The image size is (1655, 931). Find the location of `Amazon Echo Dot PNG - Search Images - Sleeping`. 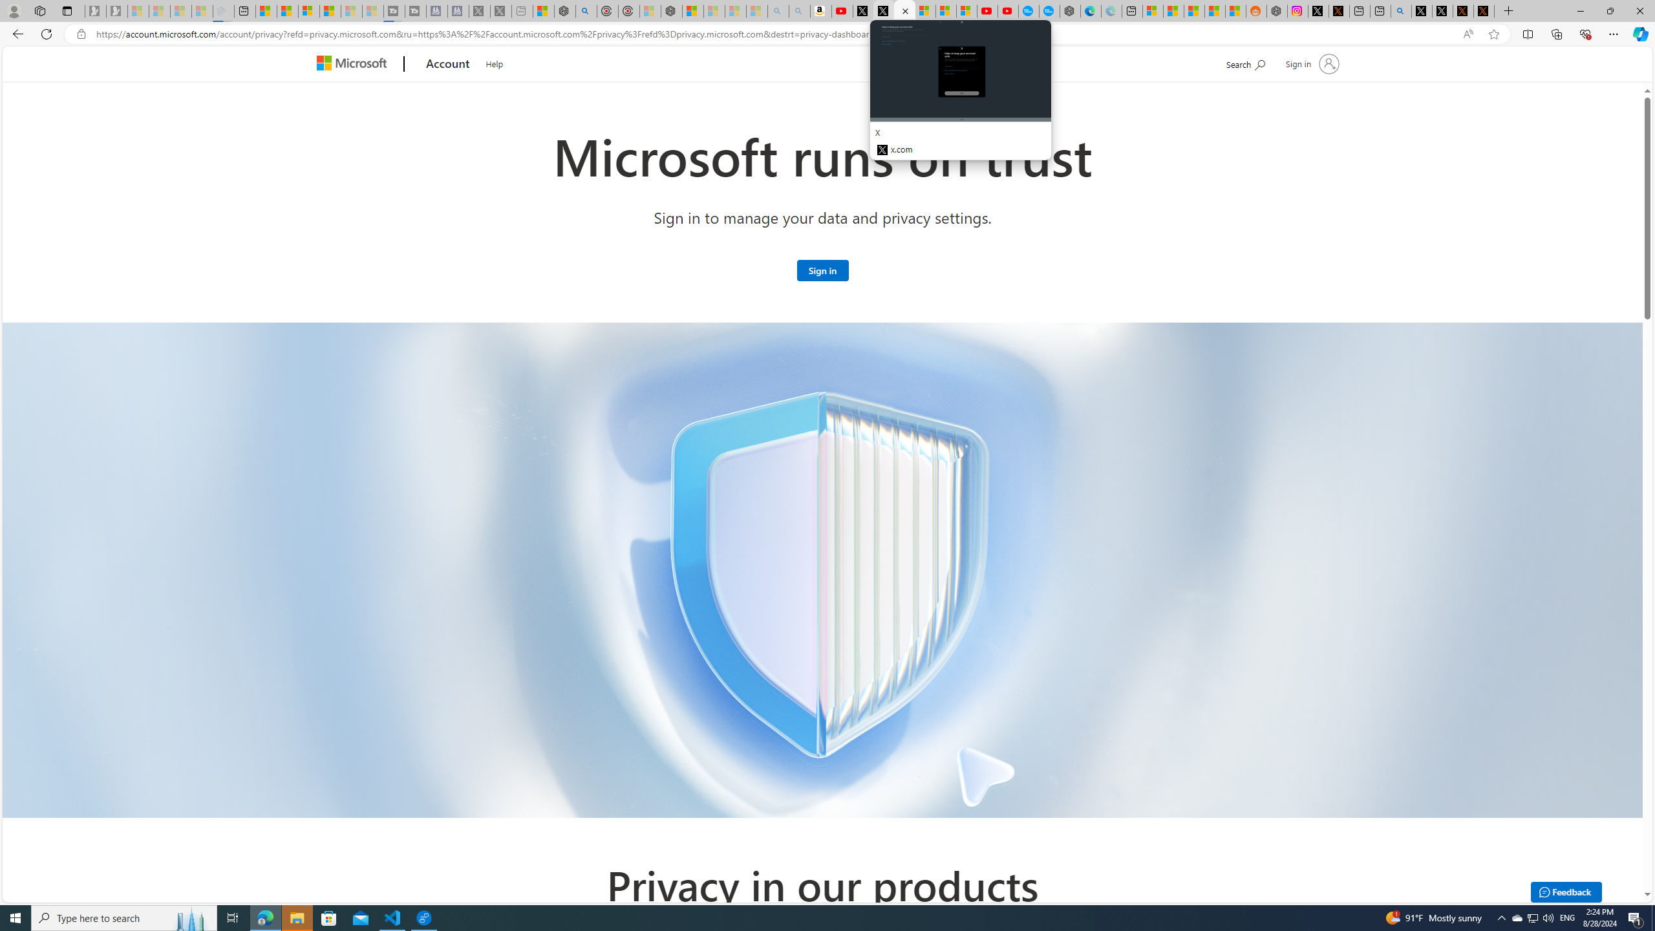

Amazon Echo Dot PNG - Search Images - Sleeping is located at coordinates (799, 11).